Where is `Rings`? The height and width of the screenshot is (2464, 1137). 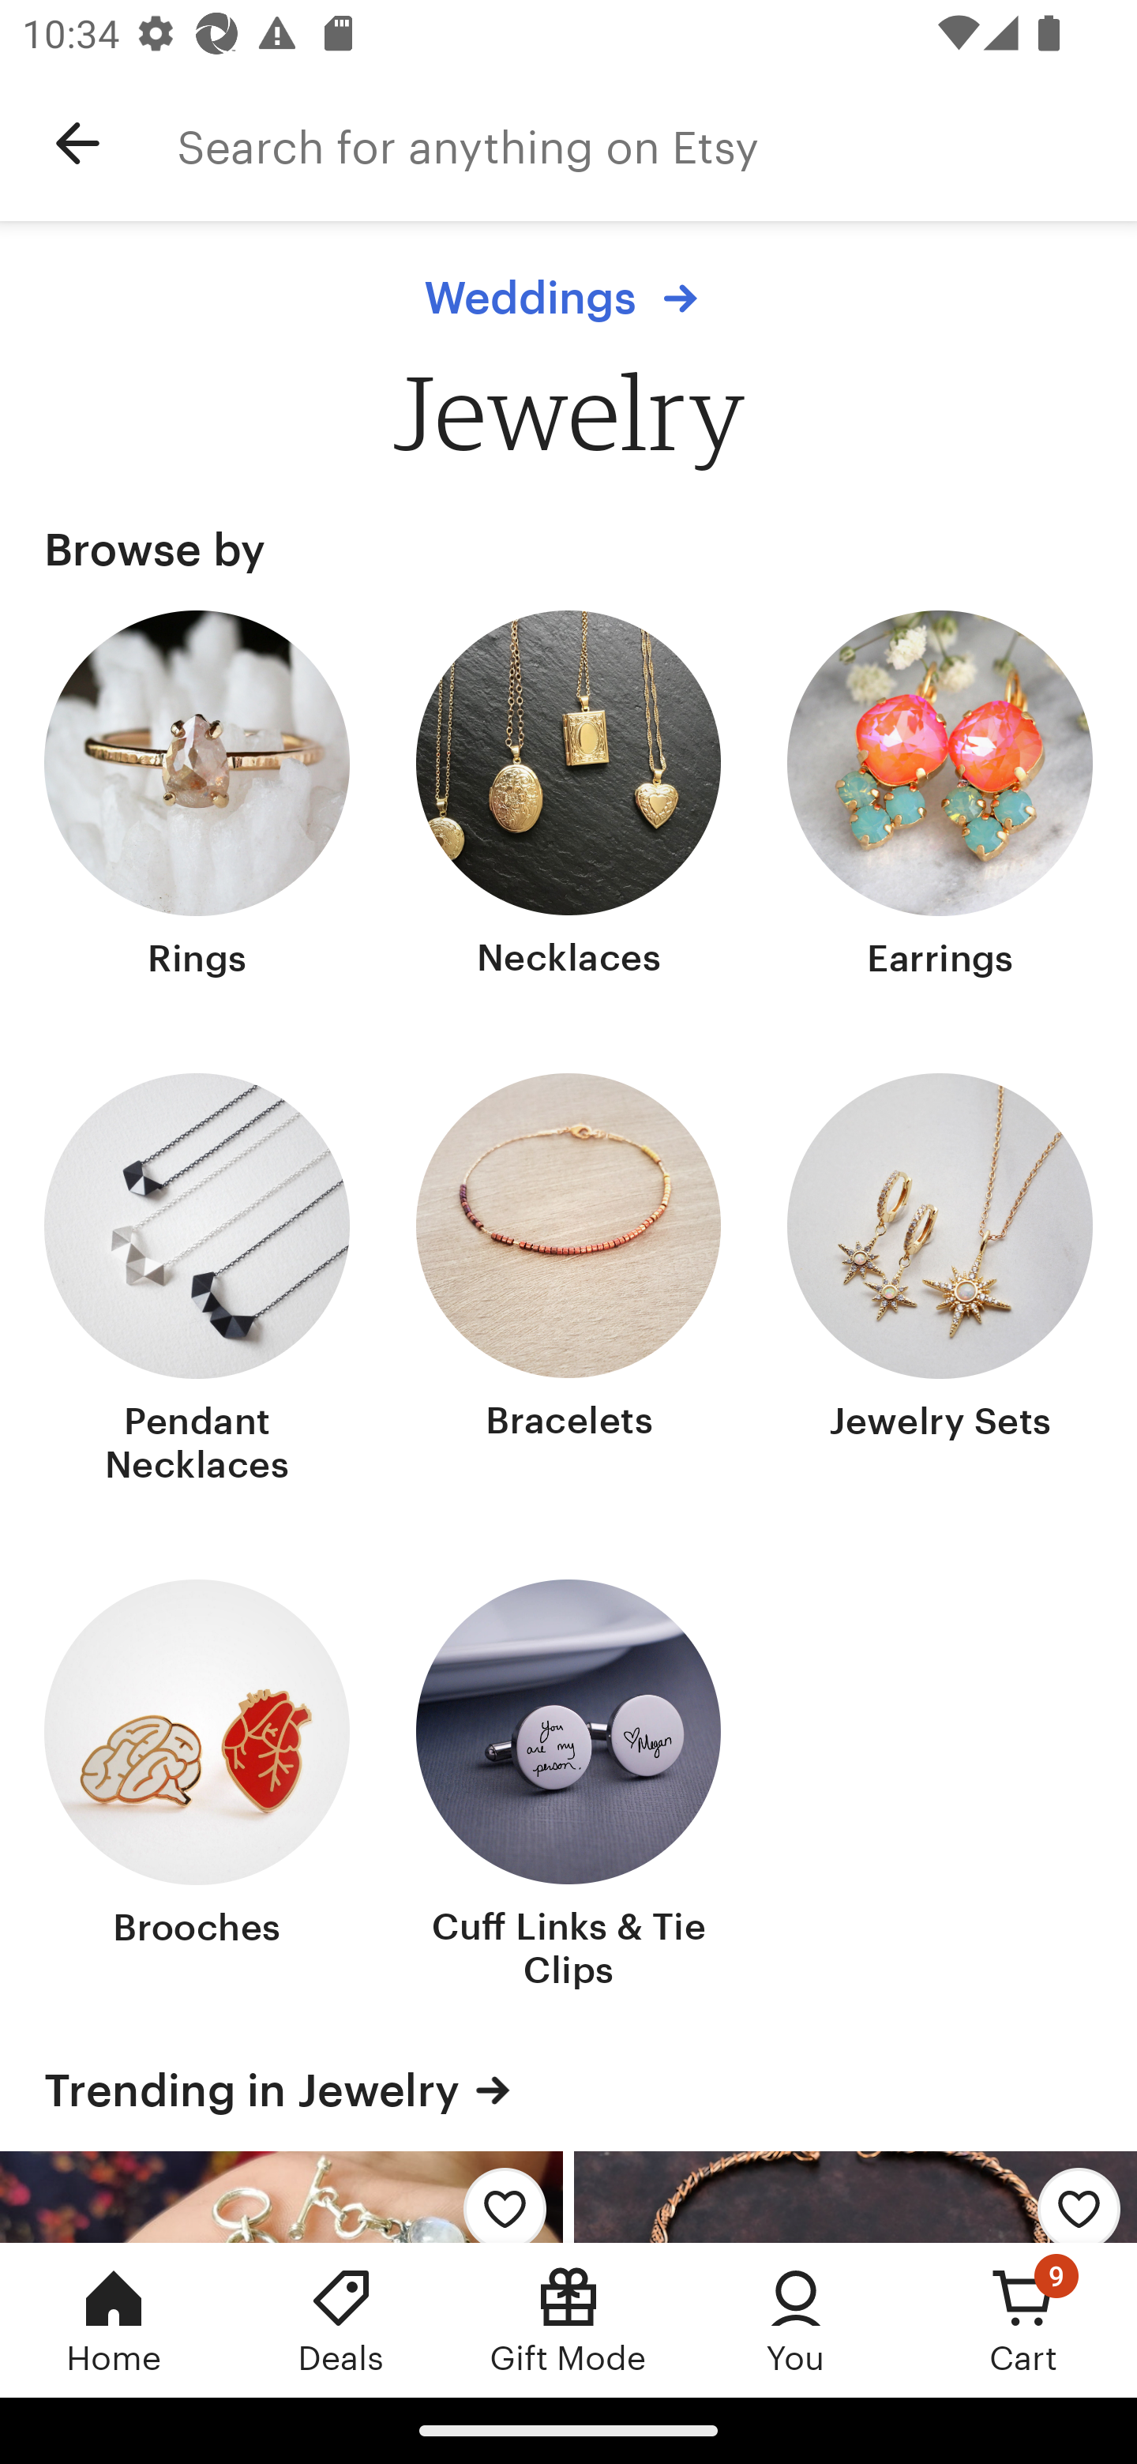 Rings is located at coordinates (197, 798).